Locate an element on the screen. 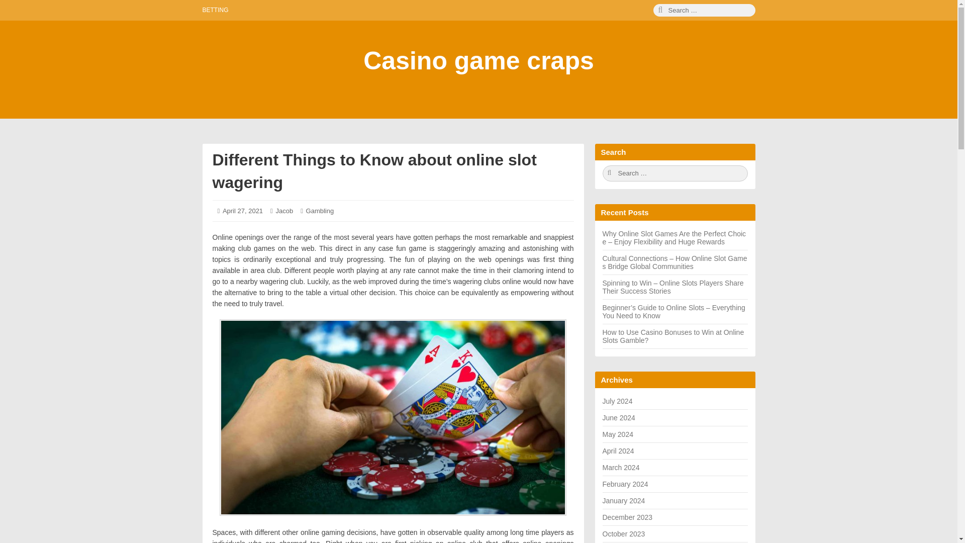 The image size is (965, 543). July 2024 is located at coordinates (617, 401).